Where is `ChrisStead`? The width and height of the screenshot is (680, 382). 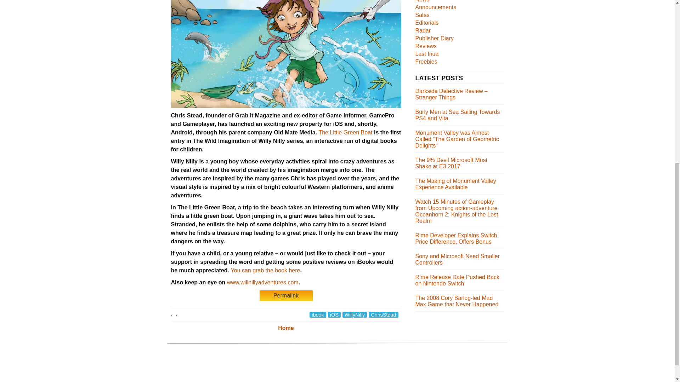 ChrisStead is located at coordinates (383, 315).